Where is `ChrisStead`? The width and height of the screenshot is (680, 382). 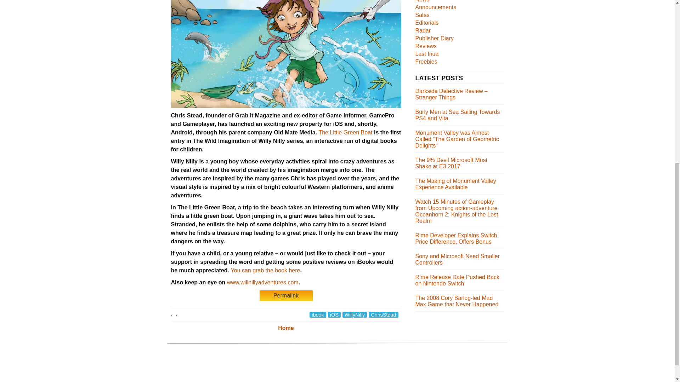 ChrisStead is located at coordinates (383, 315).